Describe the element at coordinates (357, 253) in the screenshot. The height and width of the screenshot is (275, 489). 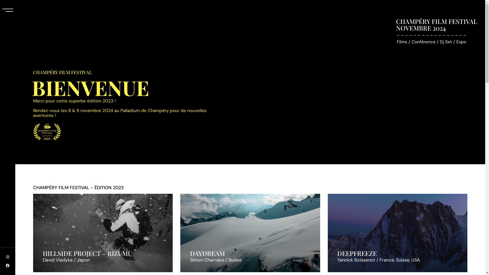
I see `DEEPFREEZE` at that location.